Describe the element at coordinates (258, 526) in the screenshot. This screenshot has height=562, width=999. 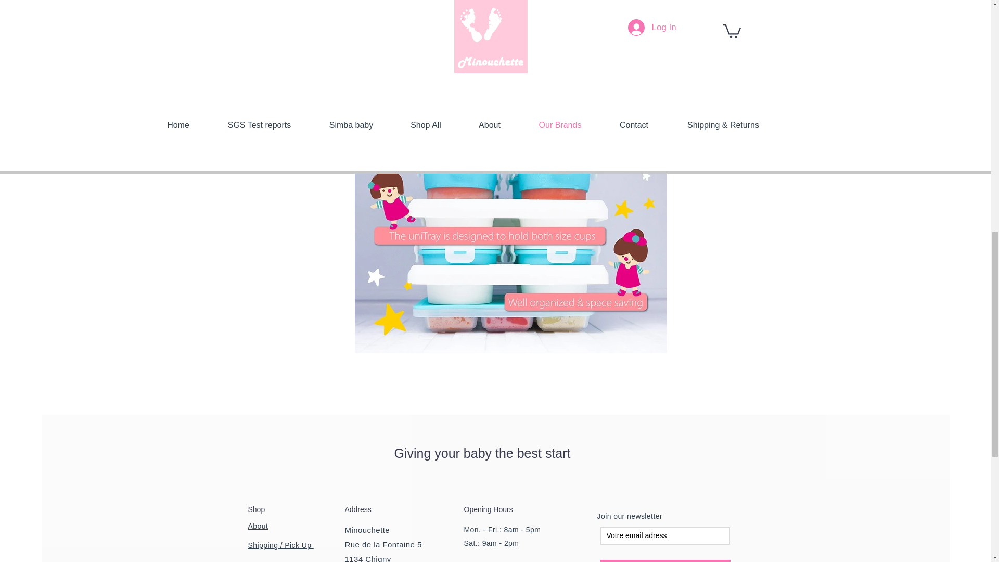
I see `About` at that location.